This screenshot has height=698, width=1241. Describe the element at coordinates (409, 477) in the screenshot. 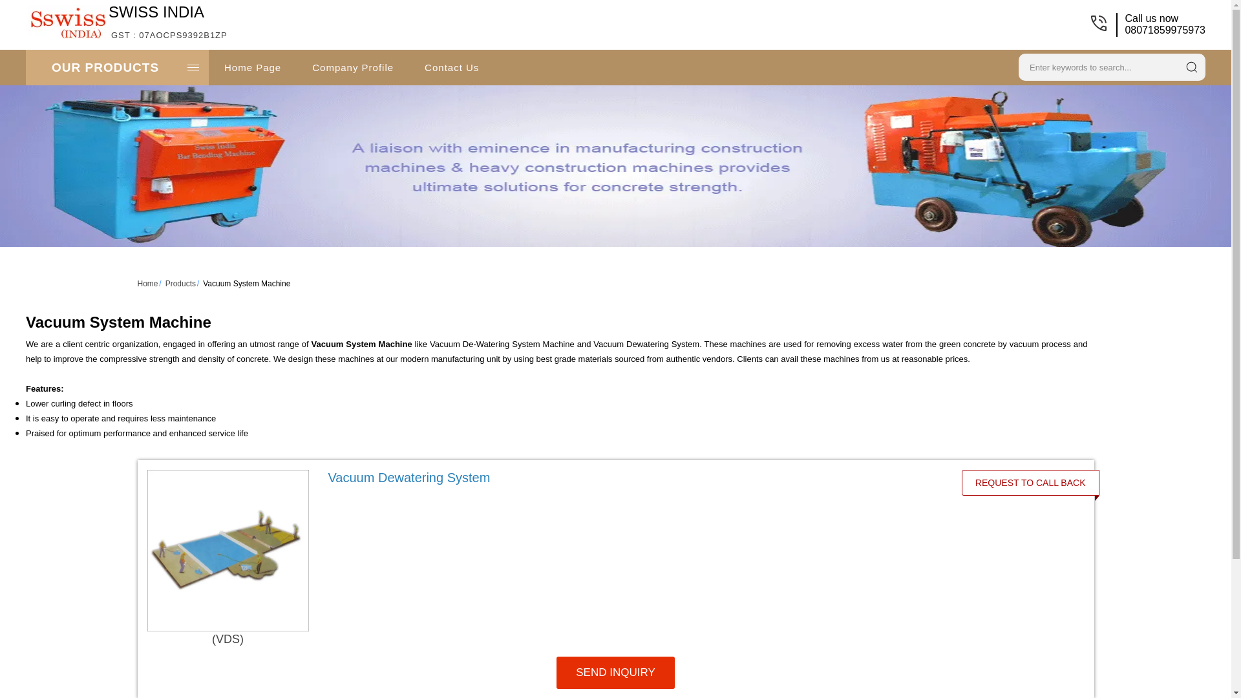

I see `Vacuum Dewatering System` at that location.